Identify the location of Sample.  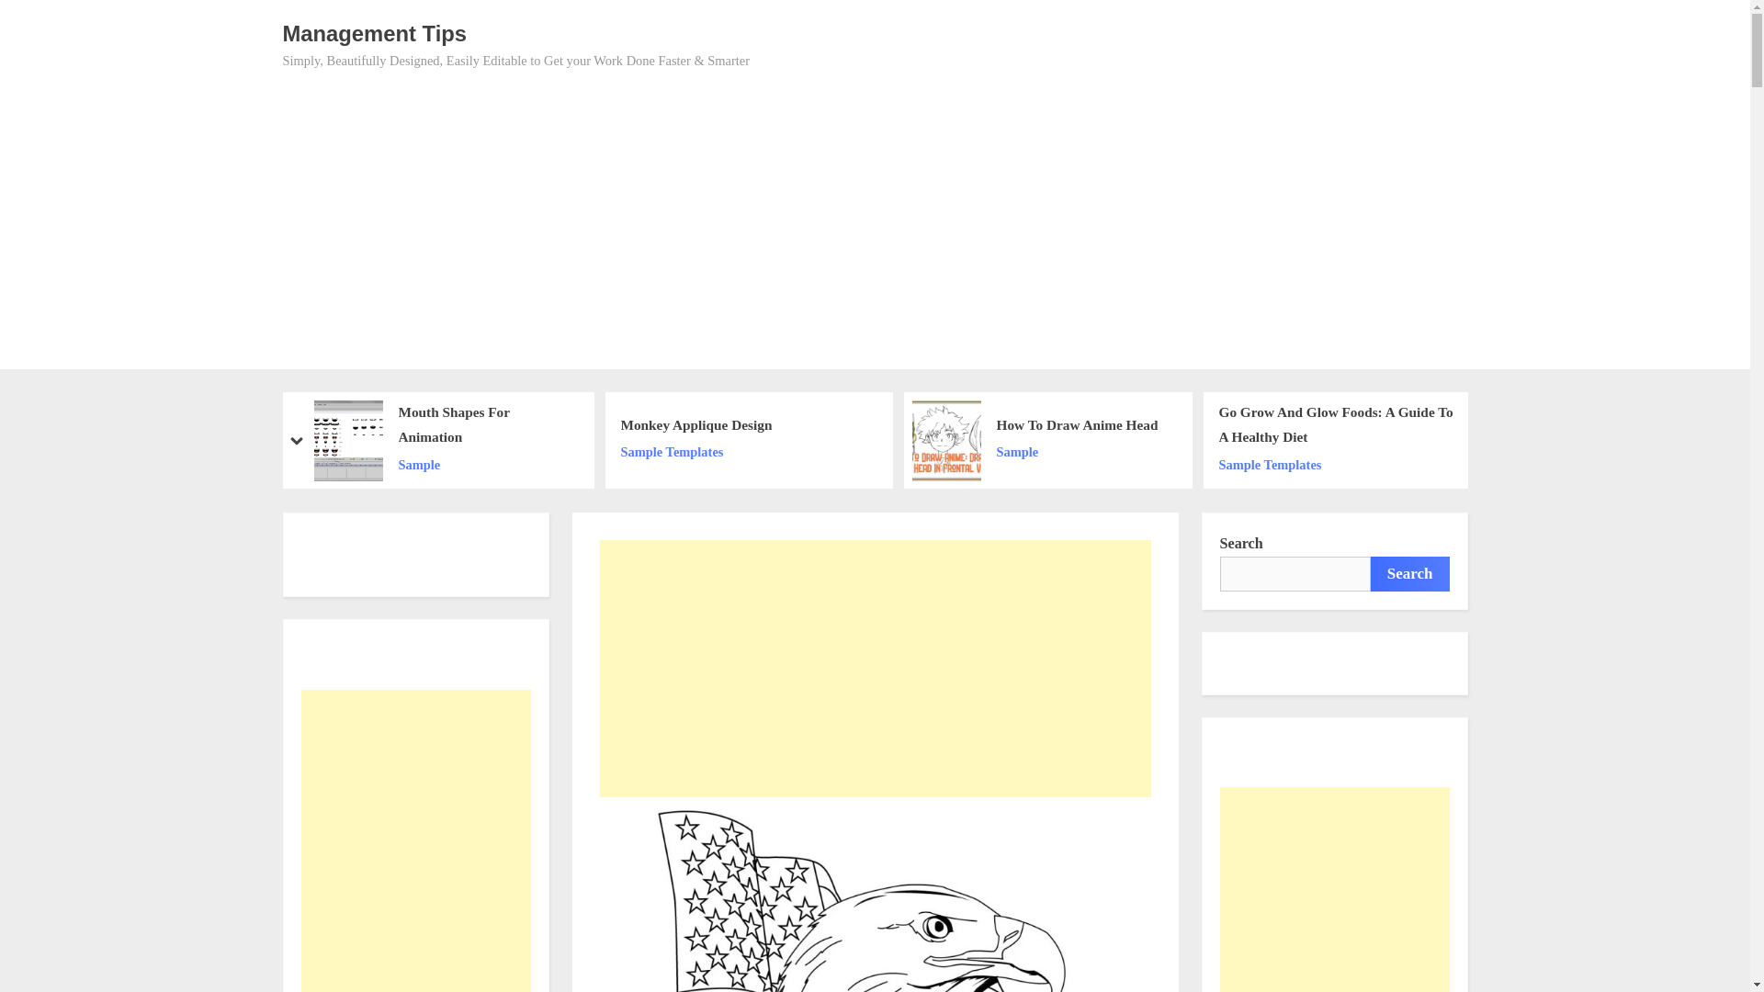
(486, 465).